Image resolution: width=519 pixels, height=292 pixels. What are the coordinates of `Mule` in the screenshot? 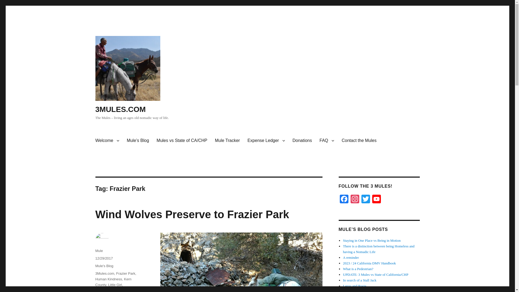 It's located at (99, 251).